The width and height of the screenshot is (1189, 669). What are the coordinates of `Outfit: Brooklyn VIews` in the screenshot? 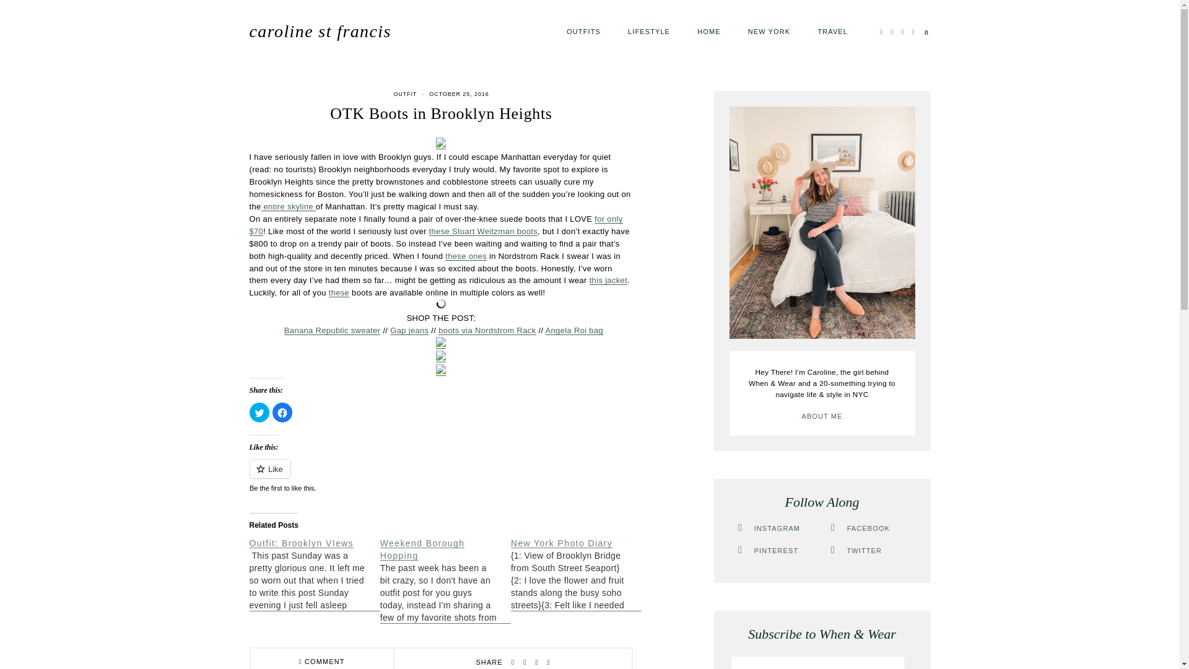 It's located at (313, 574).